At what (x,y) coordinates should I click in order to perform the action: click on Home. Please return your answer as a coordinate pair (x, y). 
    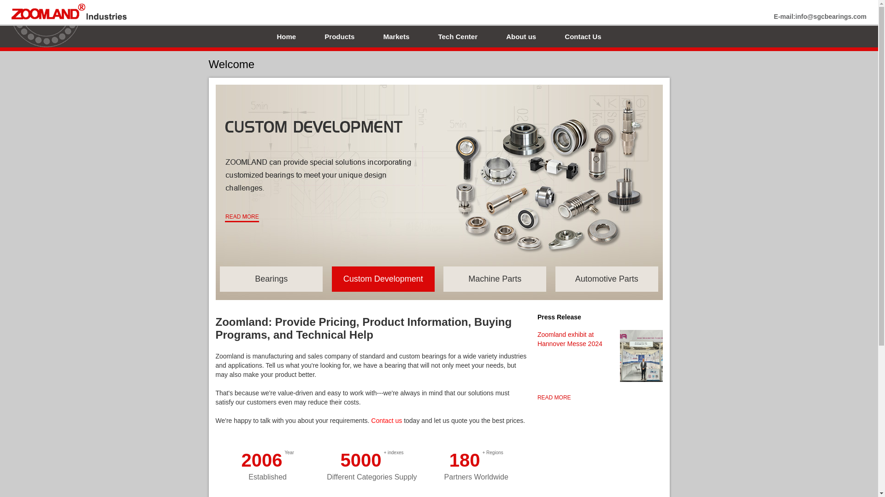
    Looking at the image, I should click on (286, 36).